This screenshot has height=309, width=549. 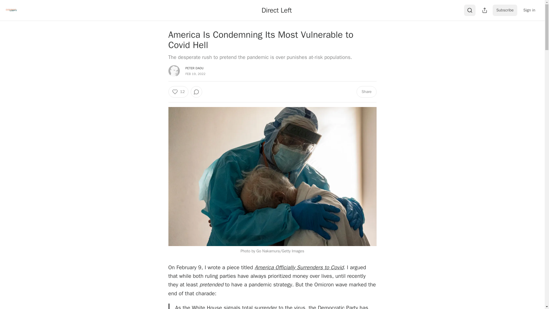 What do you see at coordinates (277, 10) in the screenshot?
I see `Direct Left` at bounding box center [277, 10].